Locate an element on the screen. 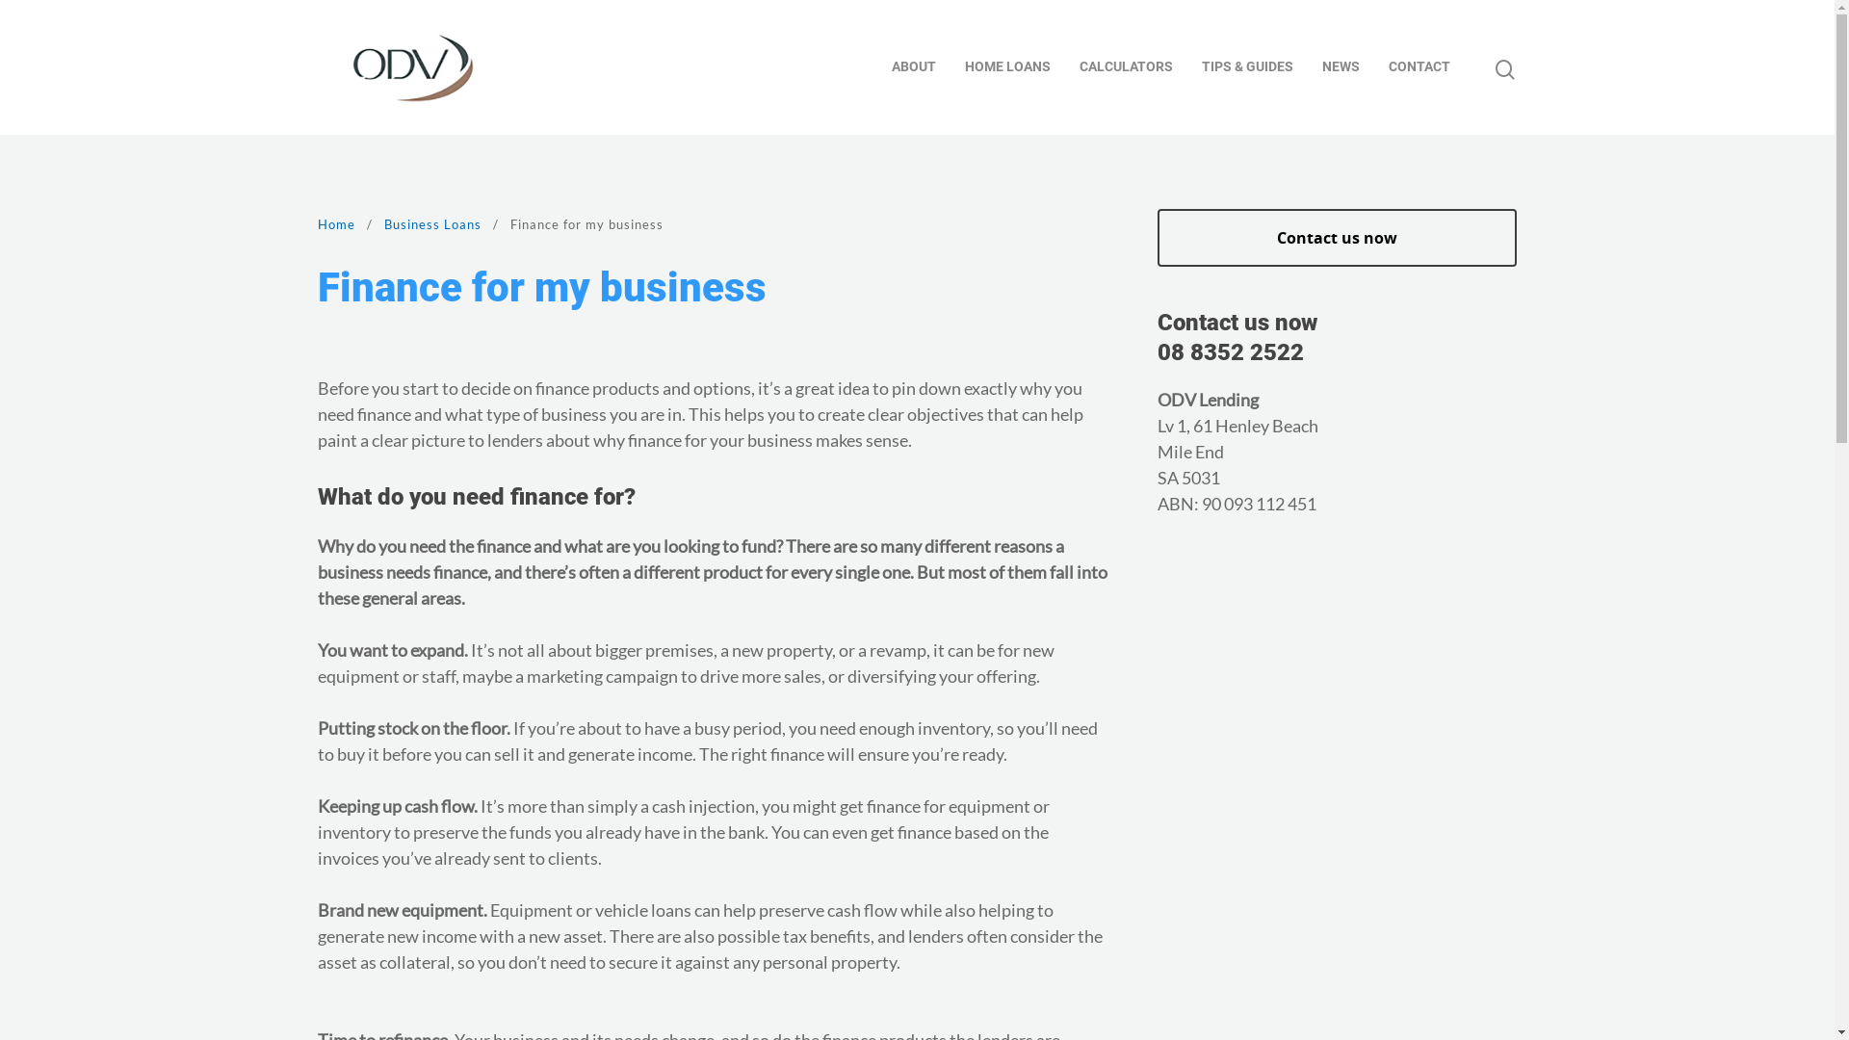  TIPS & GUIDES is located at coordinates (1248, 67).